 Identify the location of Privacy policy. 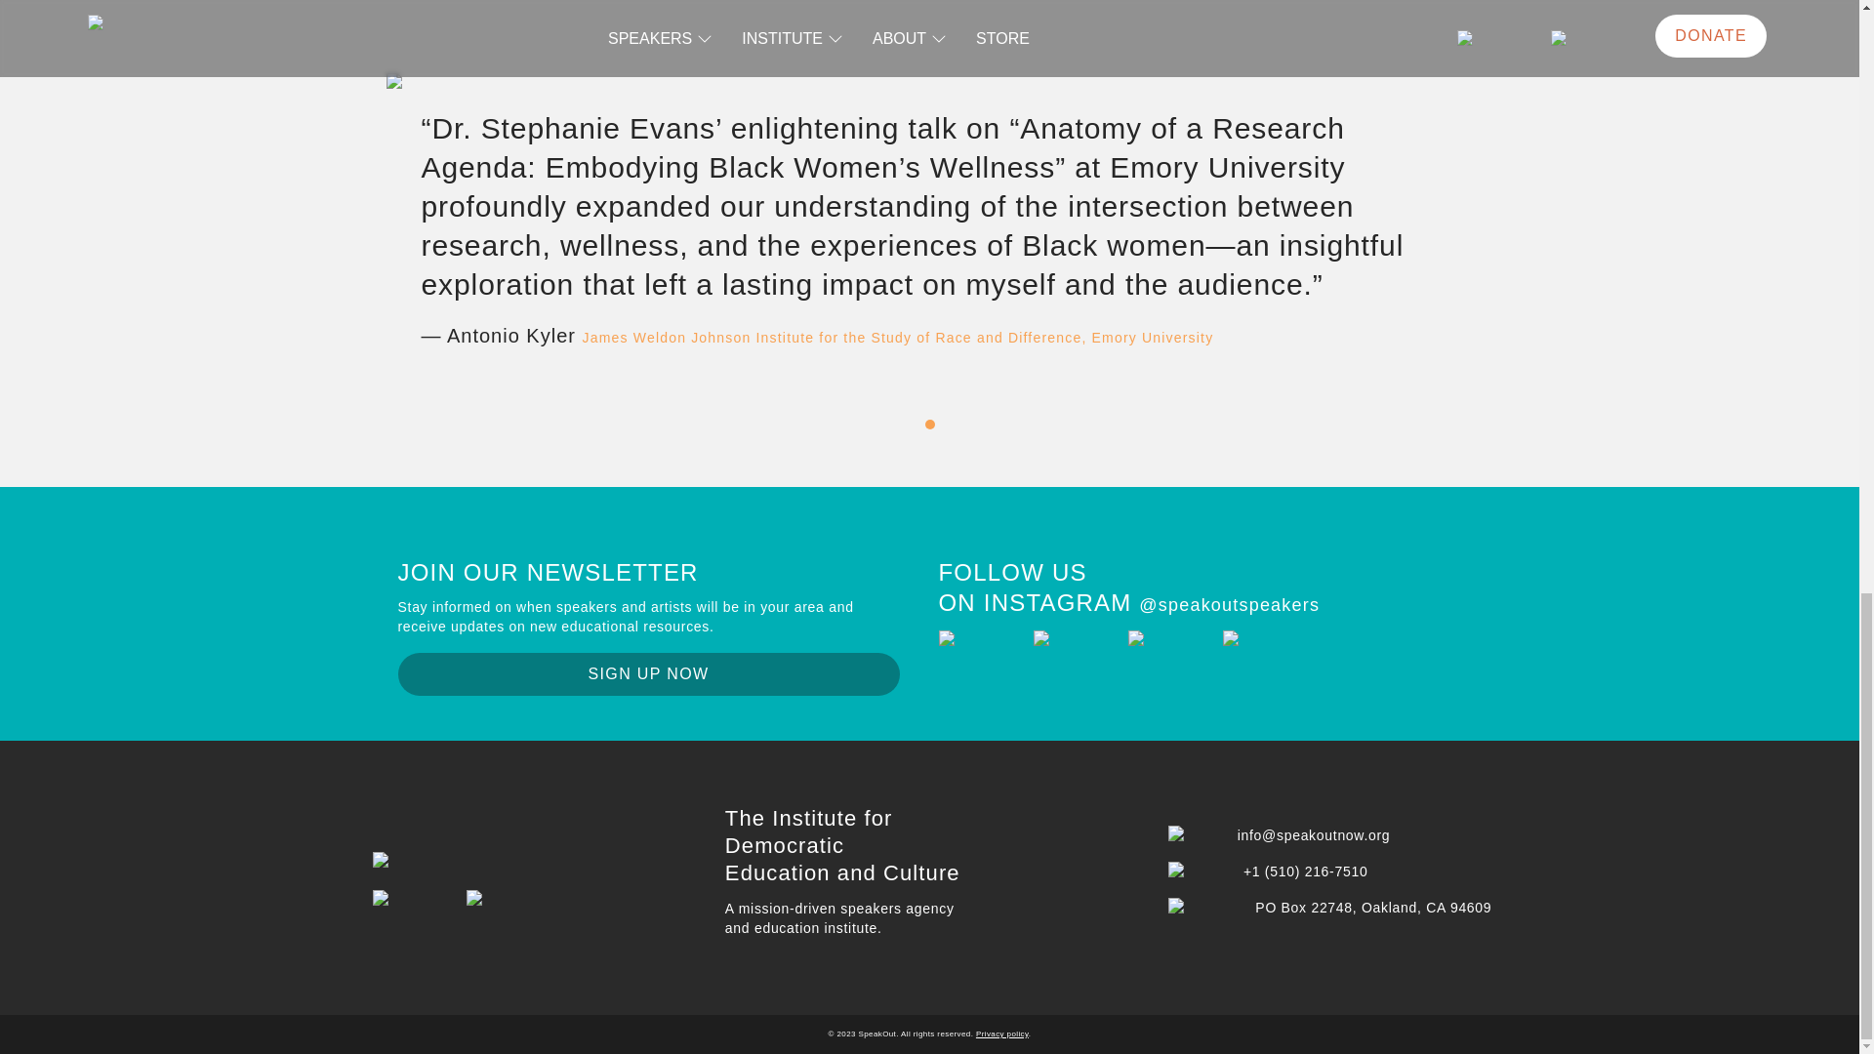
(1002, 1034).